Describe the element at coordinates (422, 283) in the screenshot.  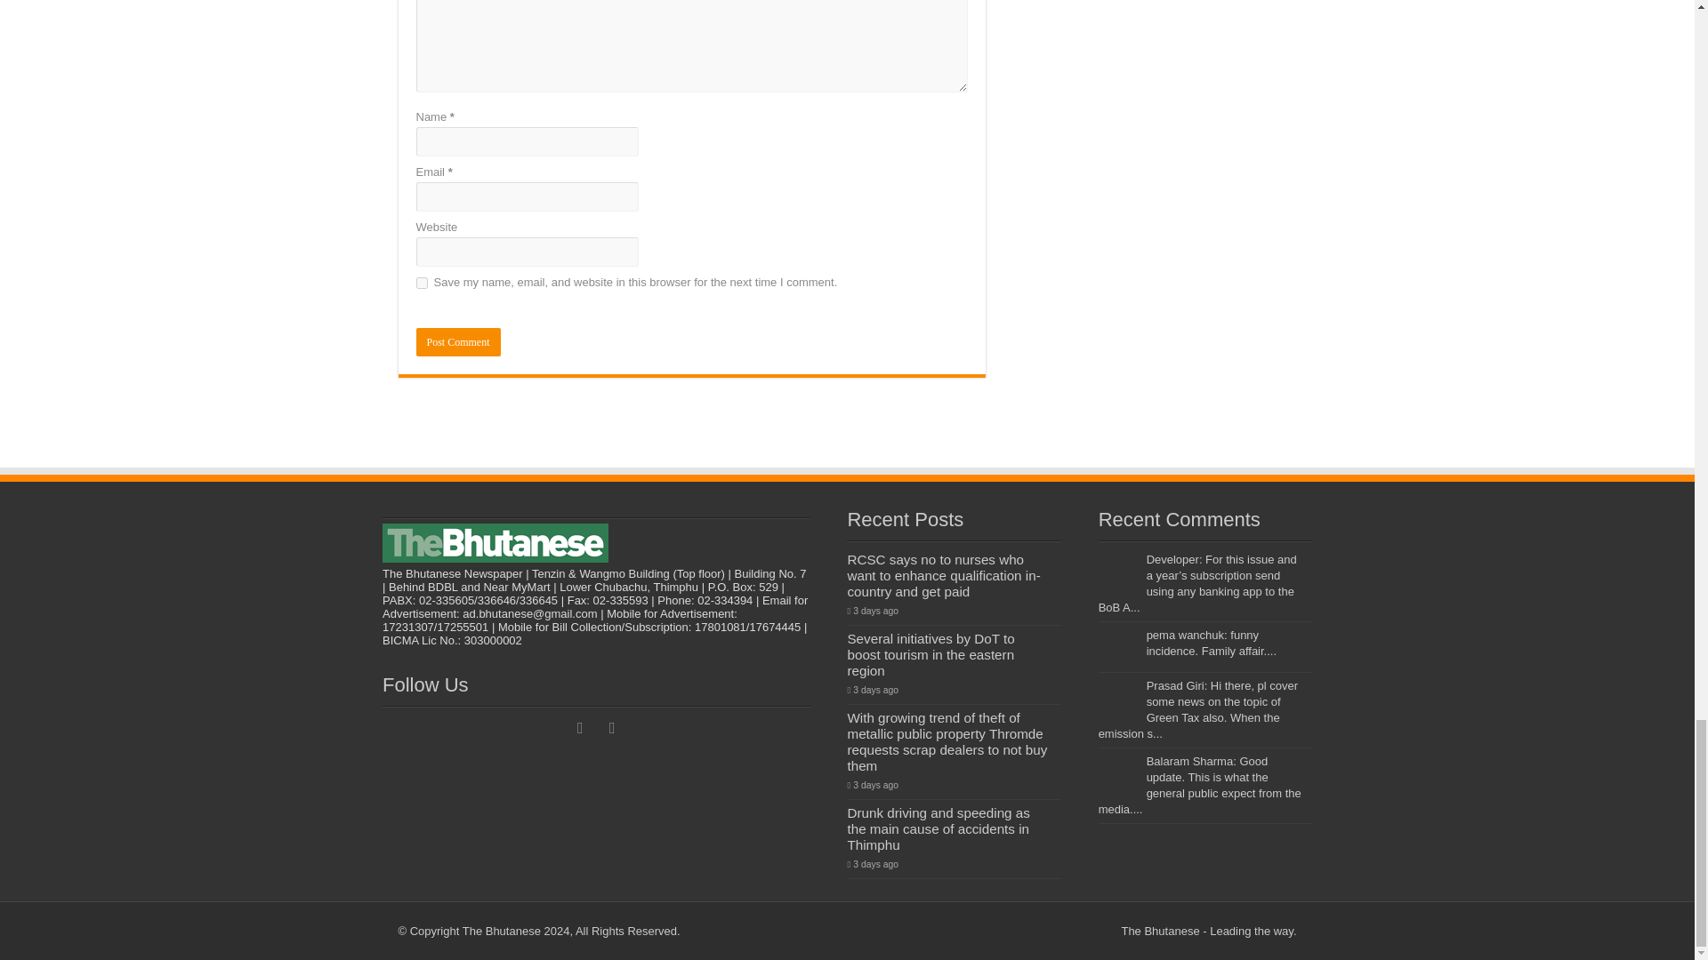
I see `yes` at that location.